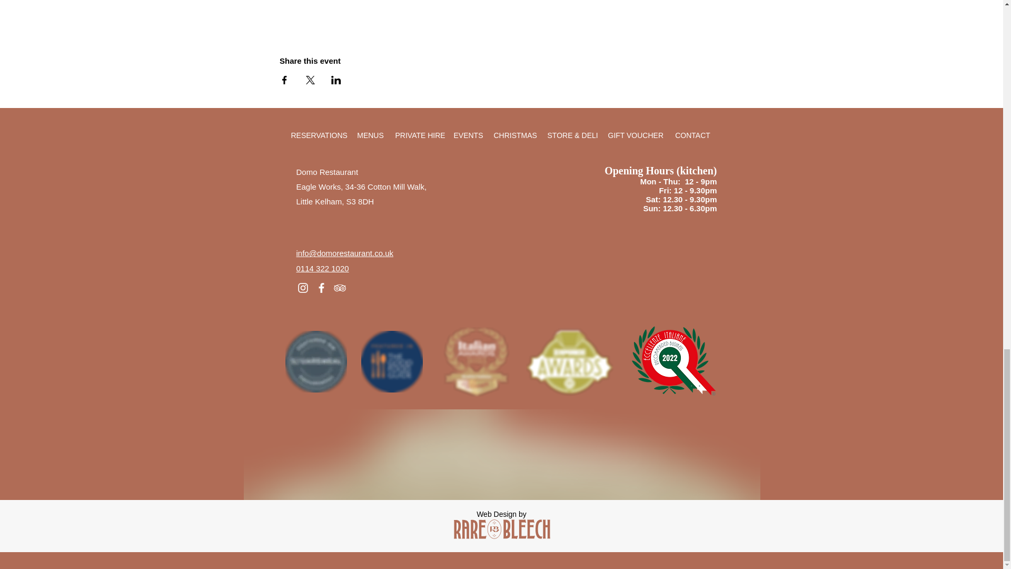 The width and height of the screenshot is (1011, 569). I want to click on GIFT VOUCHER, so click(635, 135).